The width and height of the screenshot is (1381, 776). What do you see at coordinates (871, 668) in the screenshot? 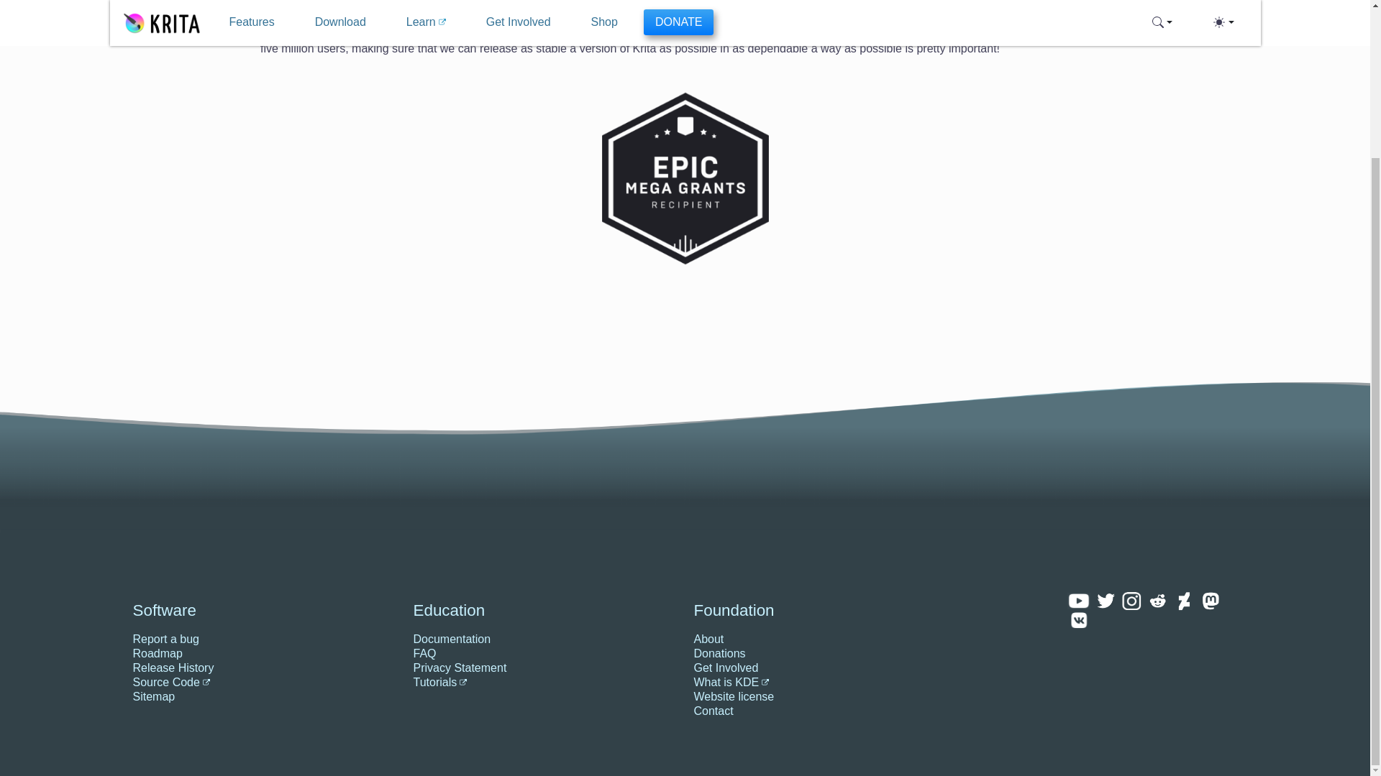
I see `Get Involved` at bounding box center [871, 668].